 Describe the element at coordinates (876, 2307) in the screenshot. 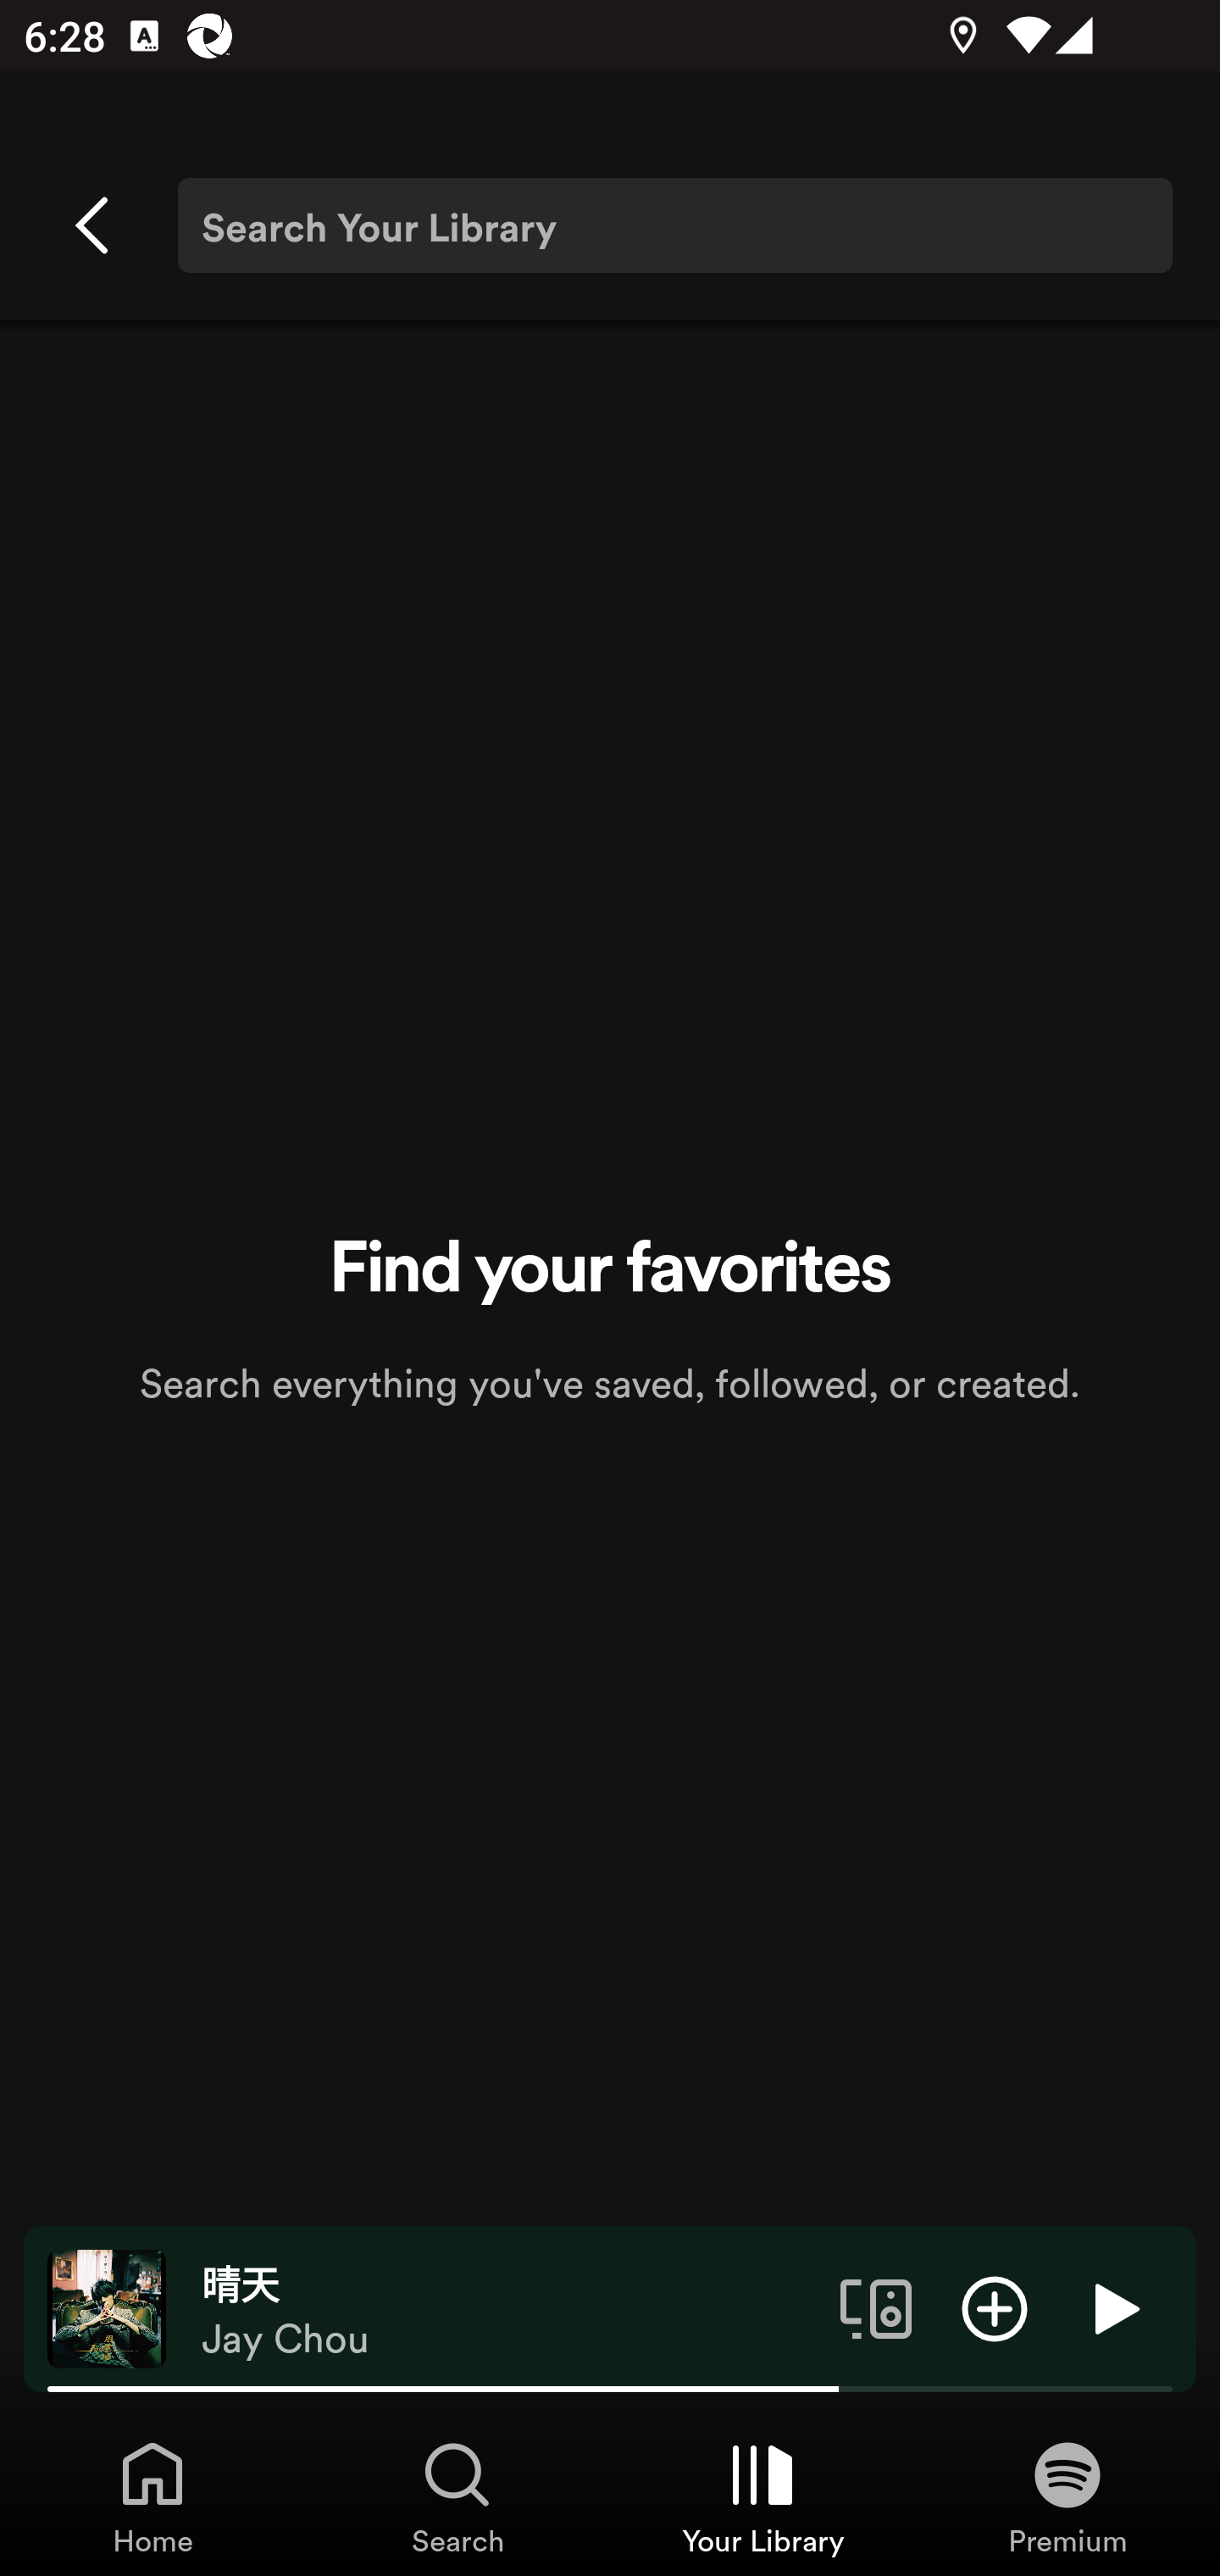

I see `Connect to a device. Opens the devices menu` at that location.